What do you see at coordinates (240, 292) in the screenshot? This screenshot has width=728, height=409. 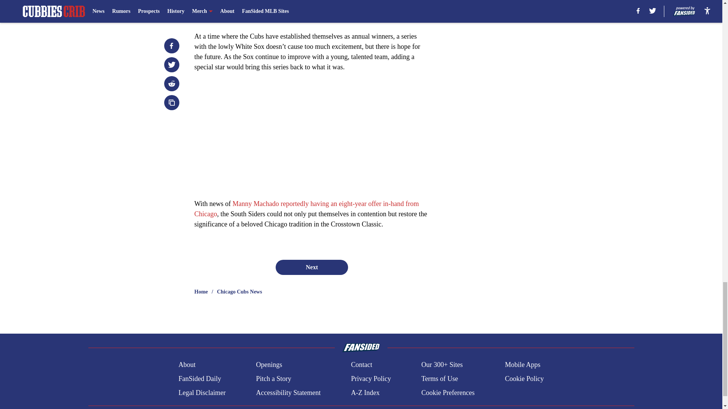 I see `Chicago Cubs News` at bounding box center [240, 292].